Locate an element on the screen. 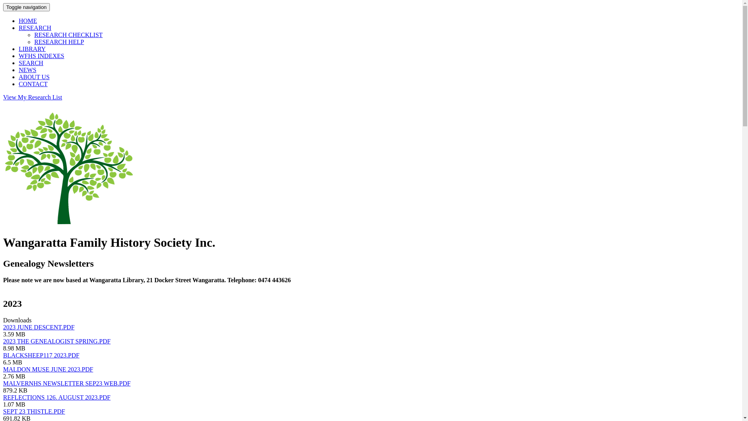 Image resolution: width=748 pixels, height=421 pixels. LIBRARY is located at coordinates (32, 49).